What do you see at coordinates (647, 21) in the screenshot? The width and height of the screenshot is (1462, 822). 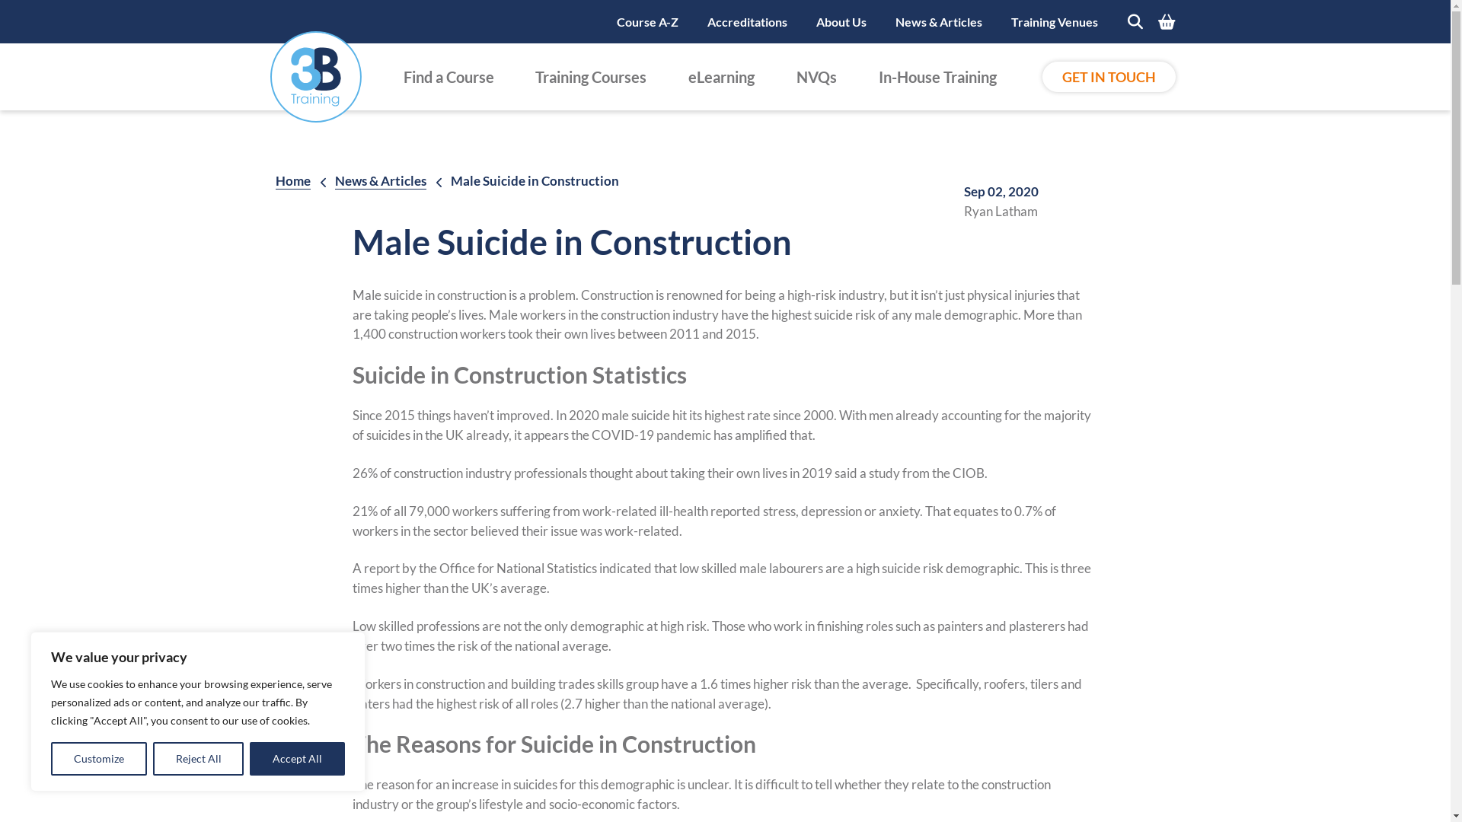 I see `Course A-Z` at bounding box center [647, 21].